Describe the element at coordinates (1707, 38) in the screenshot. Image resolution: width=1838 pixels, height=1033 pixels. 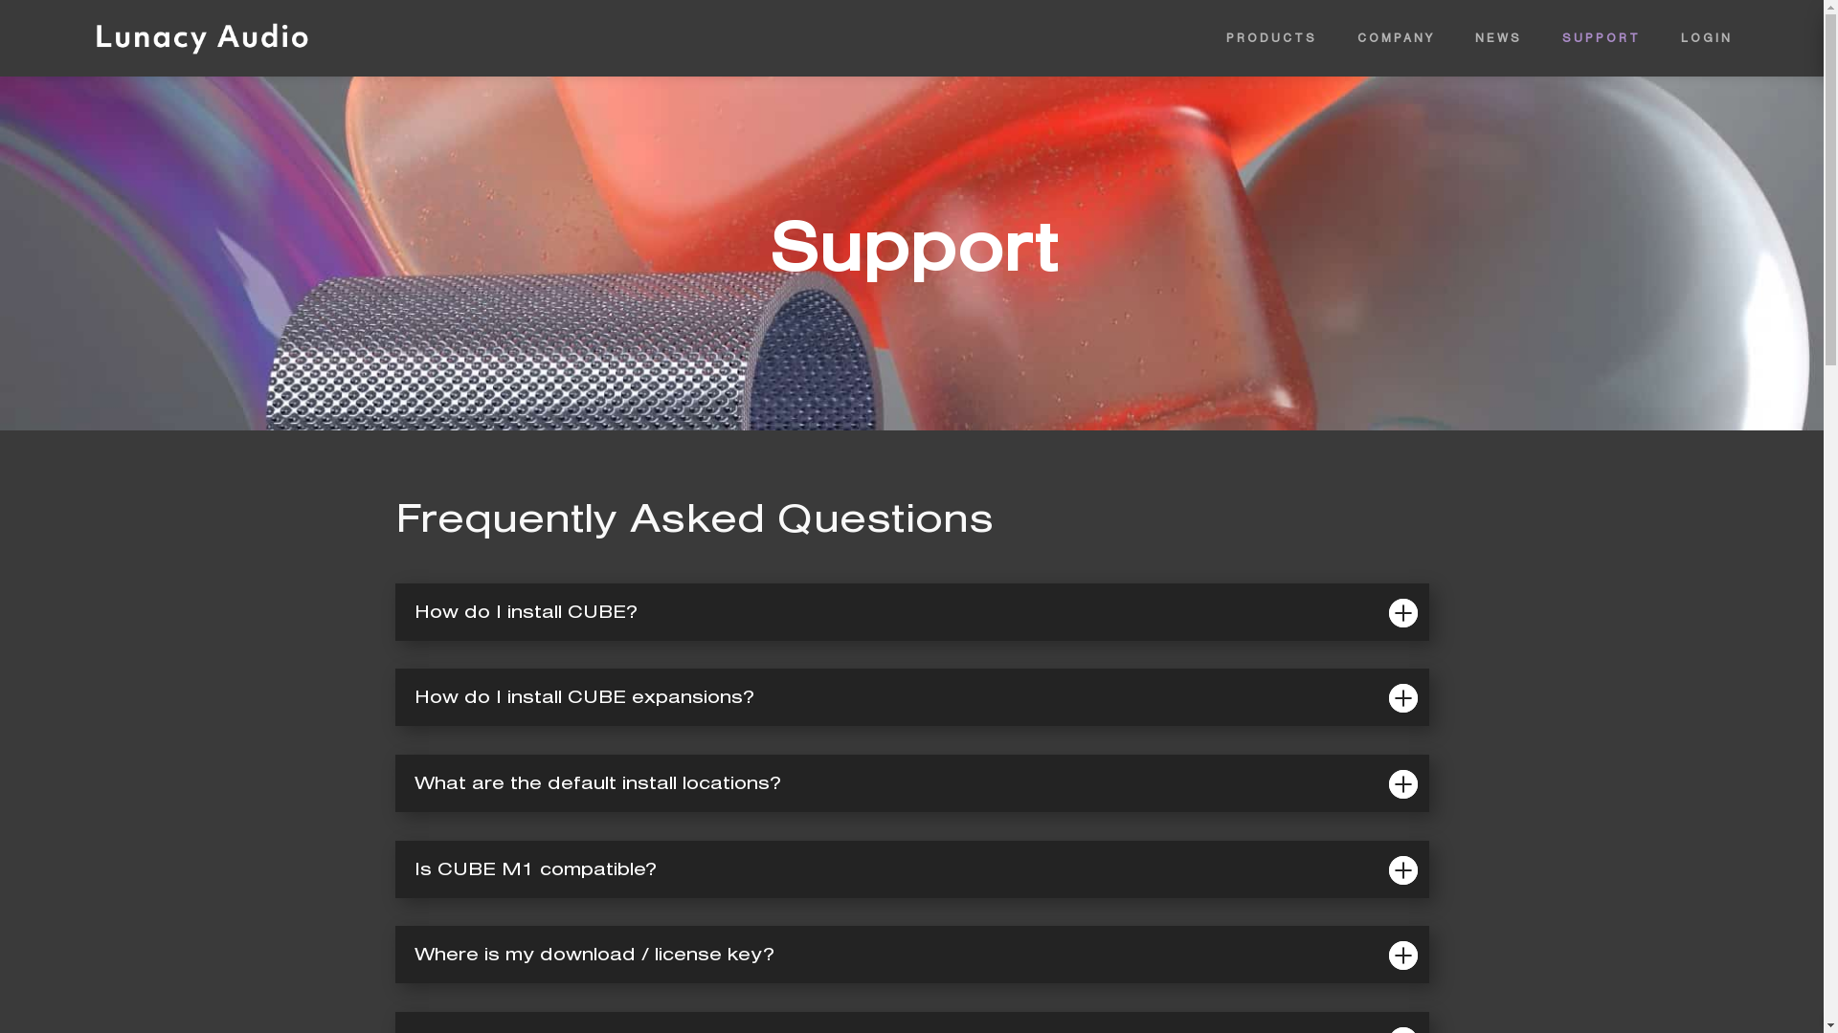
I see `LOGIN` at that location.